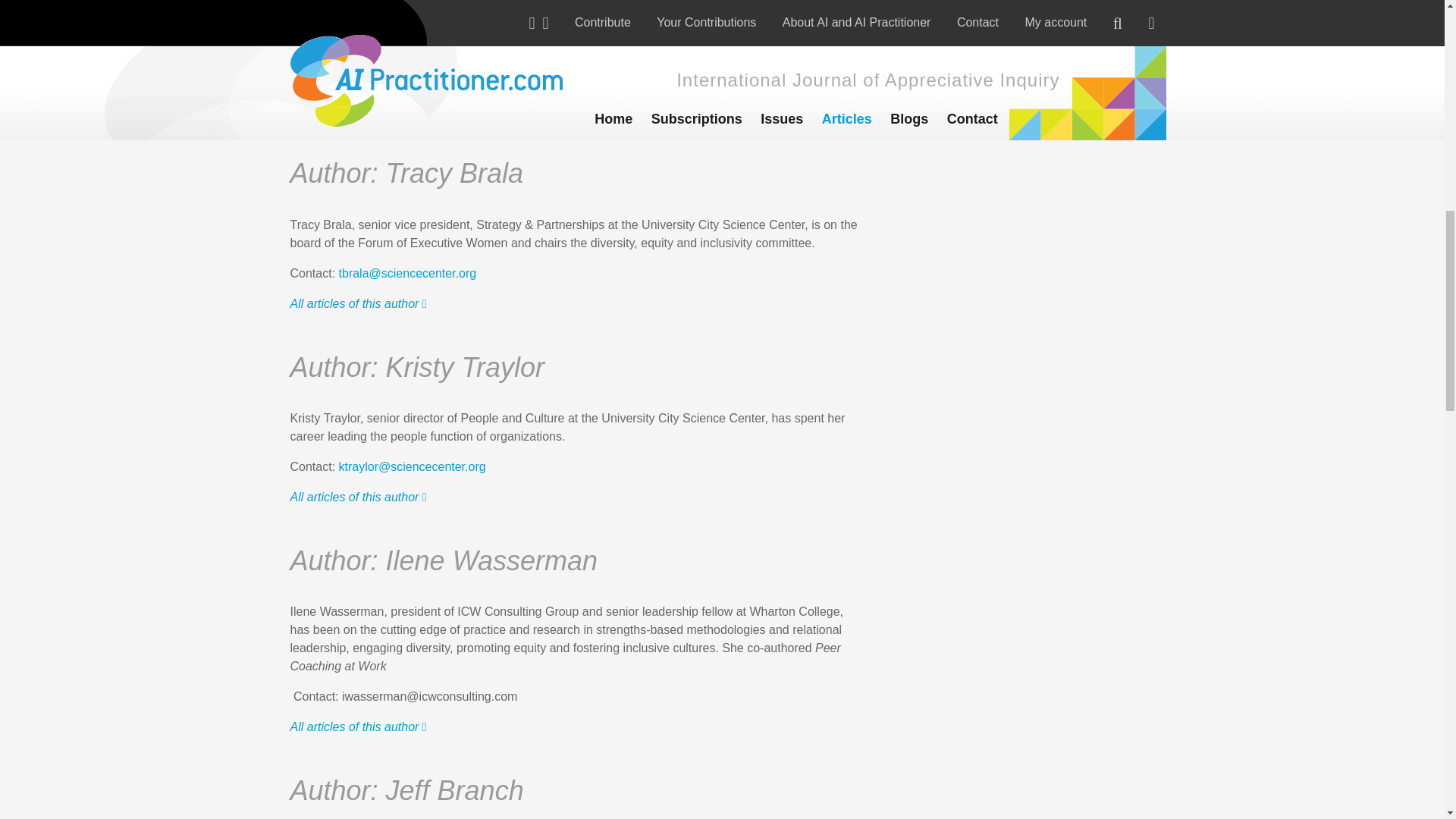  Describe the element at coordinates (658, 9) in the screenshot. I see `USD` at that location.